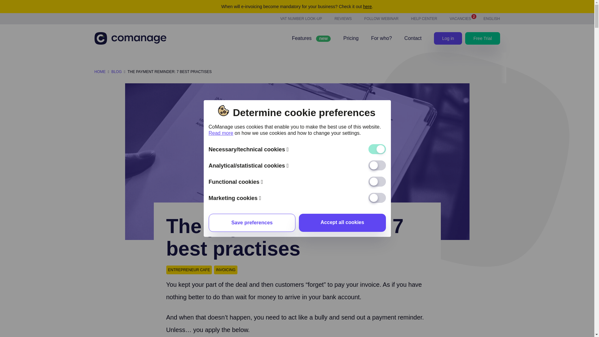  I want to click on Free Trial, so click(448, 38).